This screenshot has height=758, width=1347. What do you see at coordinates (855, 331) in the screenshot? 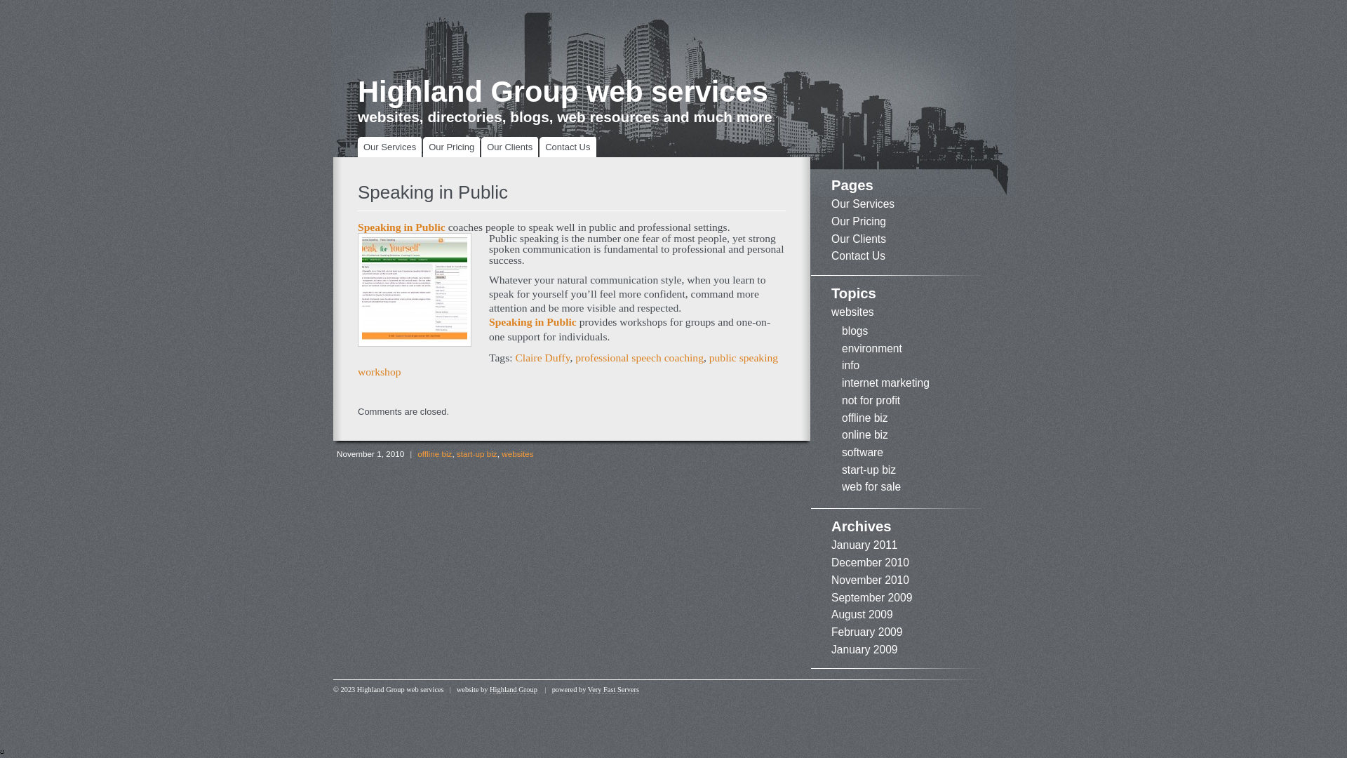
I see `blogs` at bounding box center [855, 331].